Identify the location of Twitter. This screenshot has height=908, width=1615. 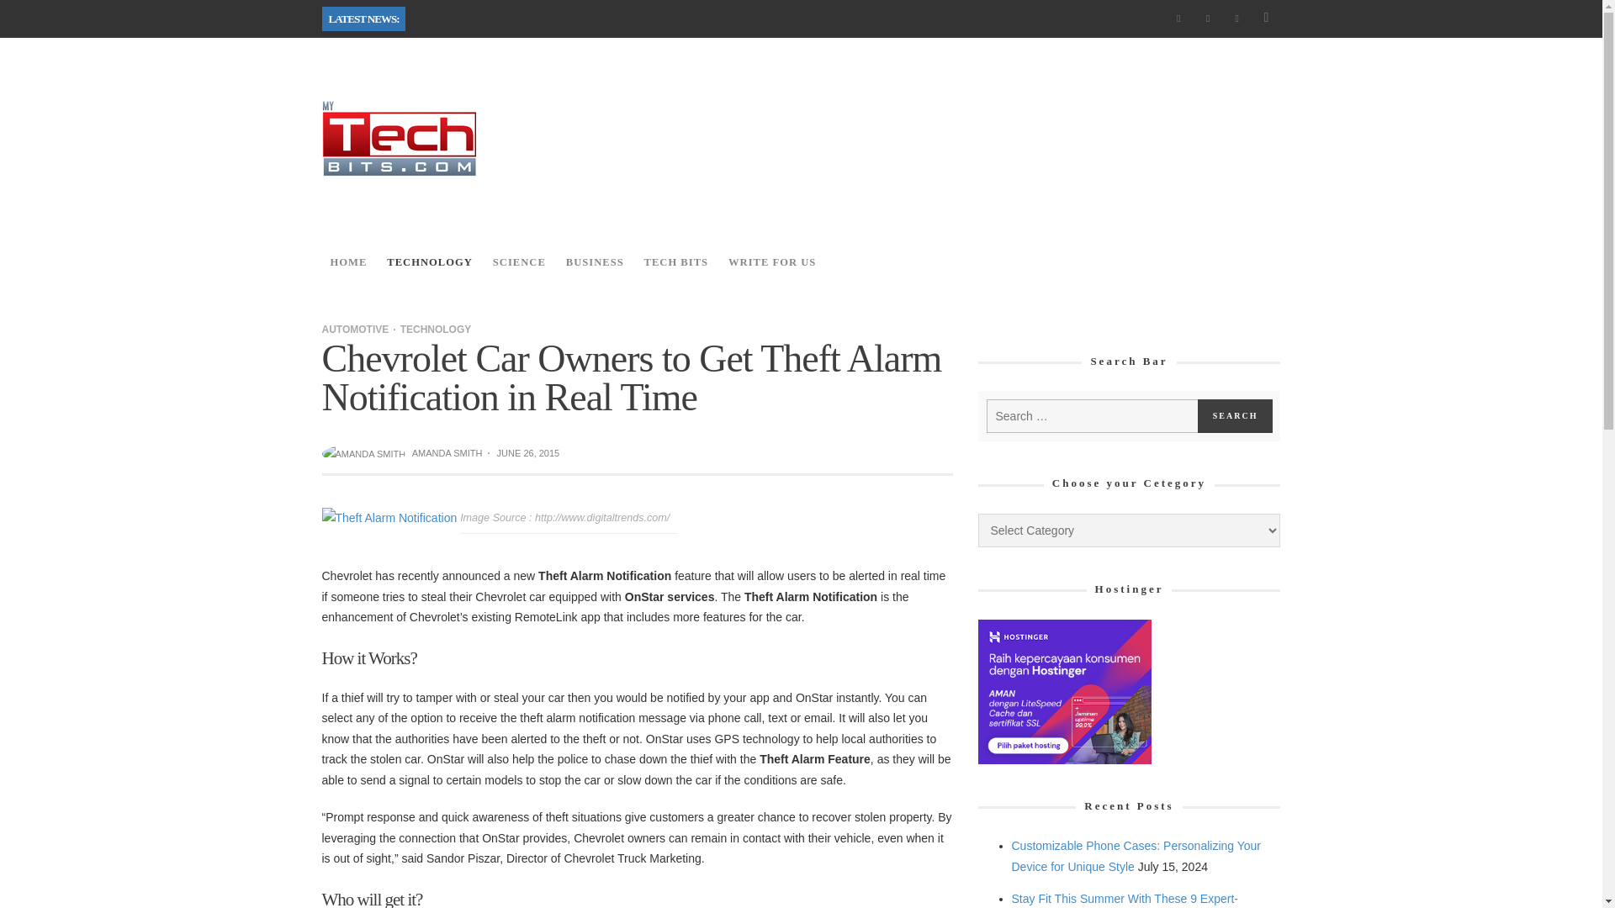
(1236, 18).